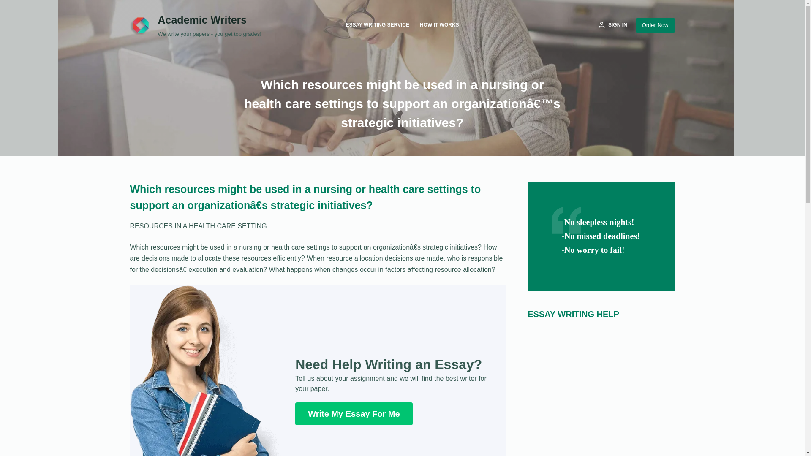  What do you see at coordinates (378, 25) in the screenshot?
I see `ESSAY WRITING SERVICE` at bounding box center [378, 25].